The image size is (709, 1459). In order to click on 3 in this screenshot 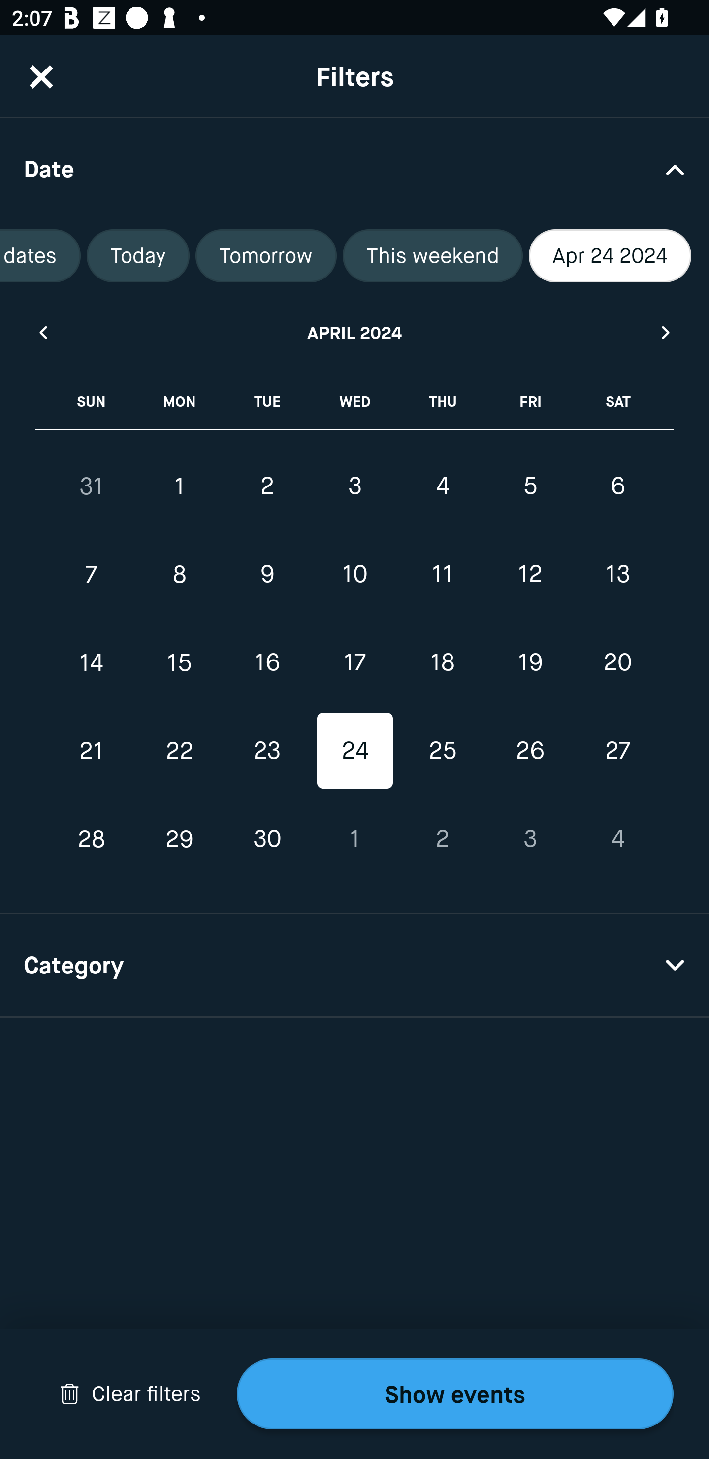, I will do `click(530, 839)`.